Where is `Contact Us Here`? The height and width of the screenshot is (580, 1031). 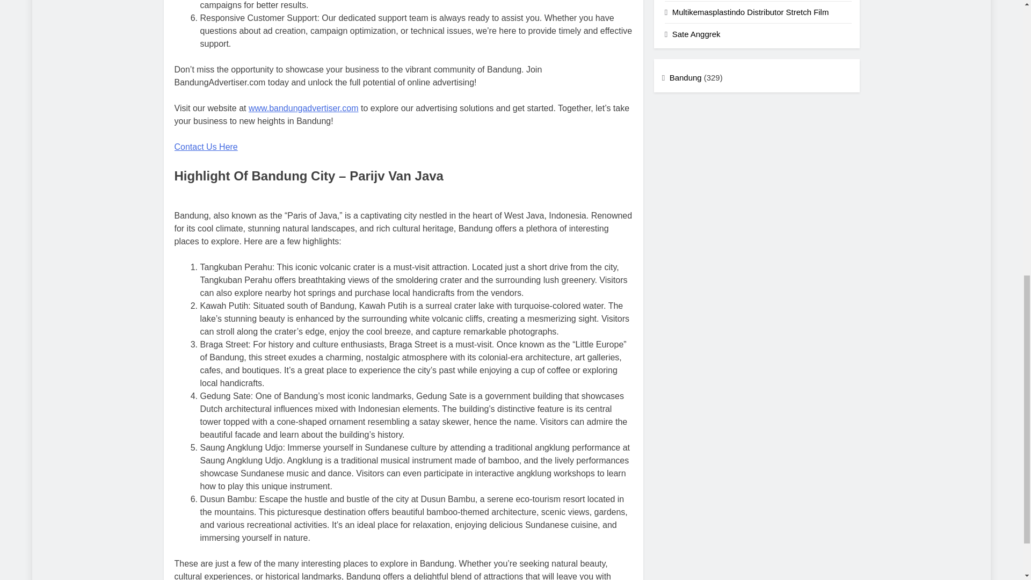 Contact Us Here is located at coordinates (205, 146).